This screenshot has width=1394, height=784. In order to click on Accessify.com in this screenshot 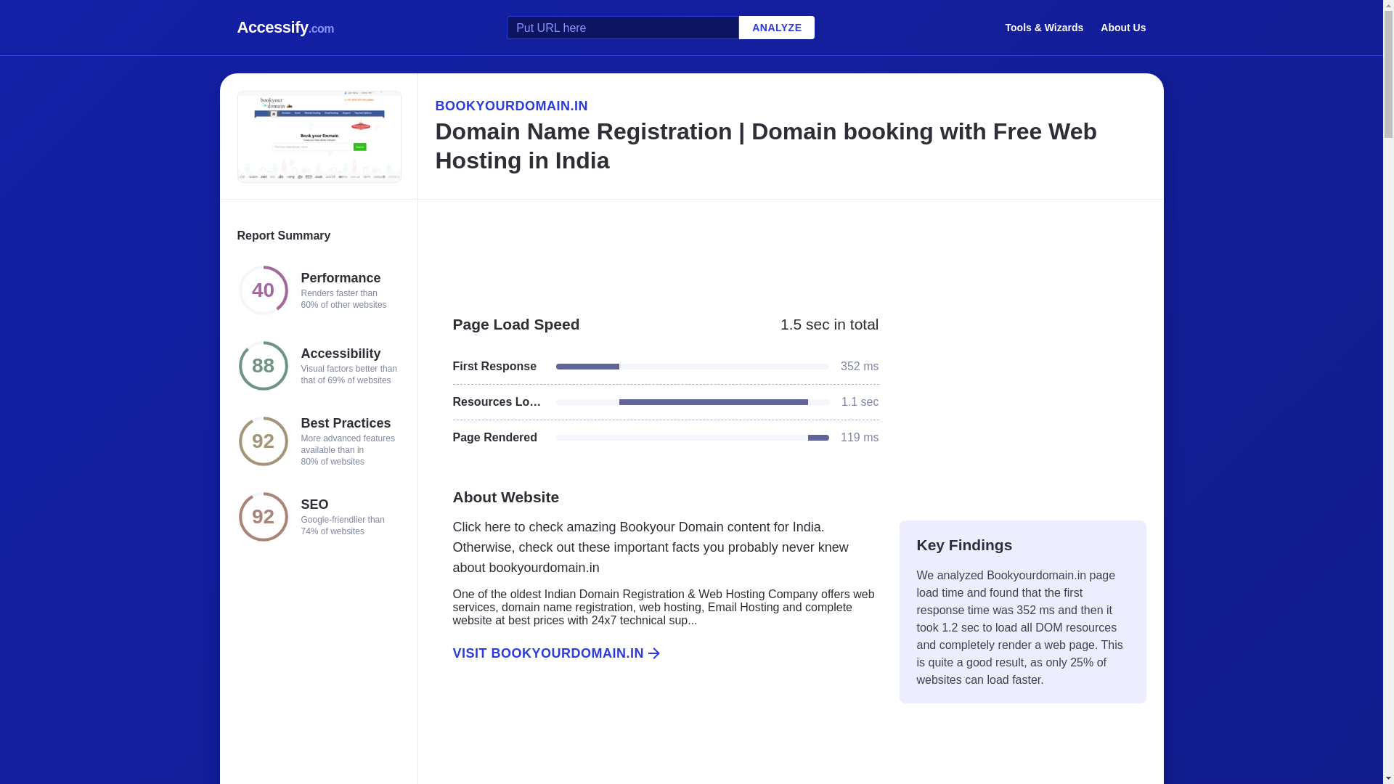, I will do `click(285, 28)`.